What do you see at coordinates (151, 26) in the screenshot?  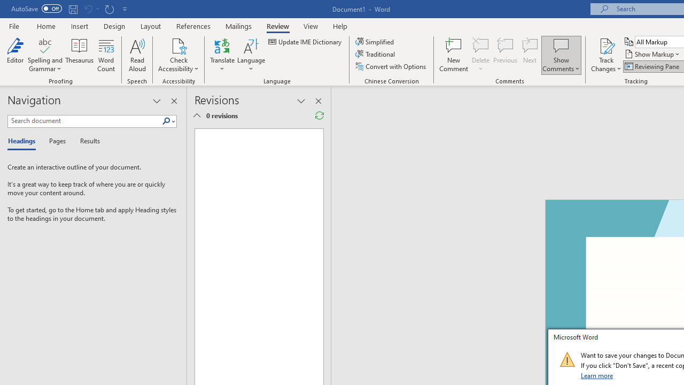 I see `Layout` at bounding box center [151, 26].